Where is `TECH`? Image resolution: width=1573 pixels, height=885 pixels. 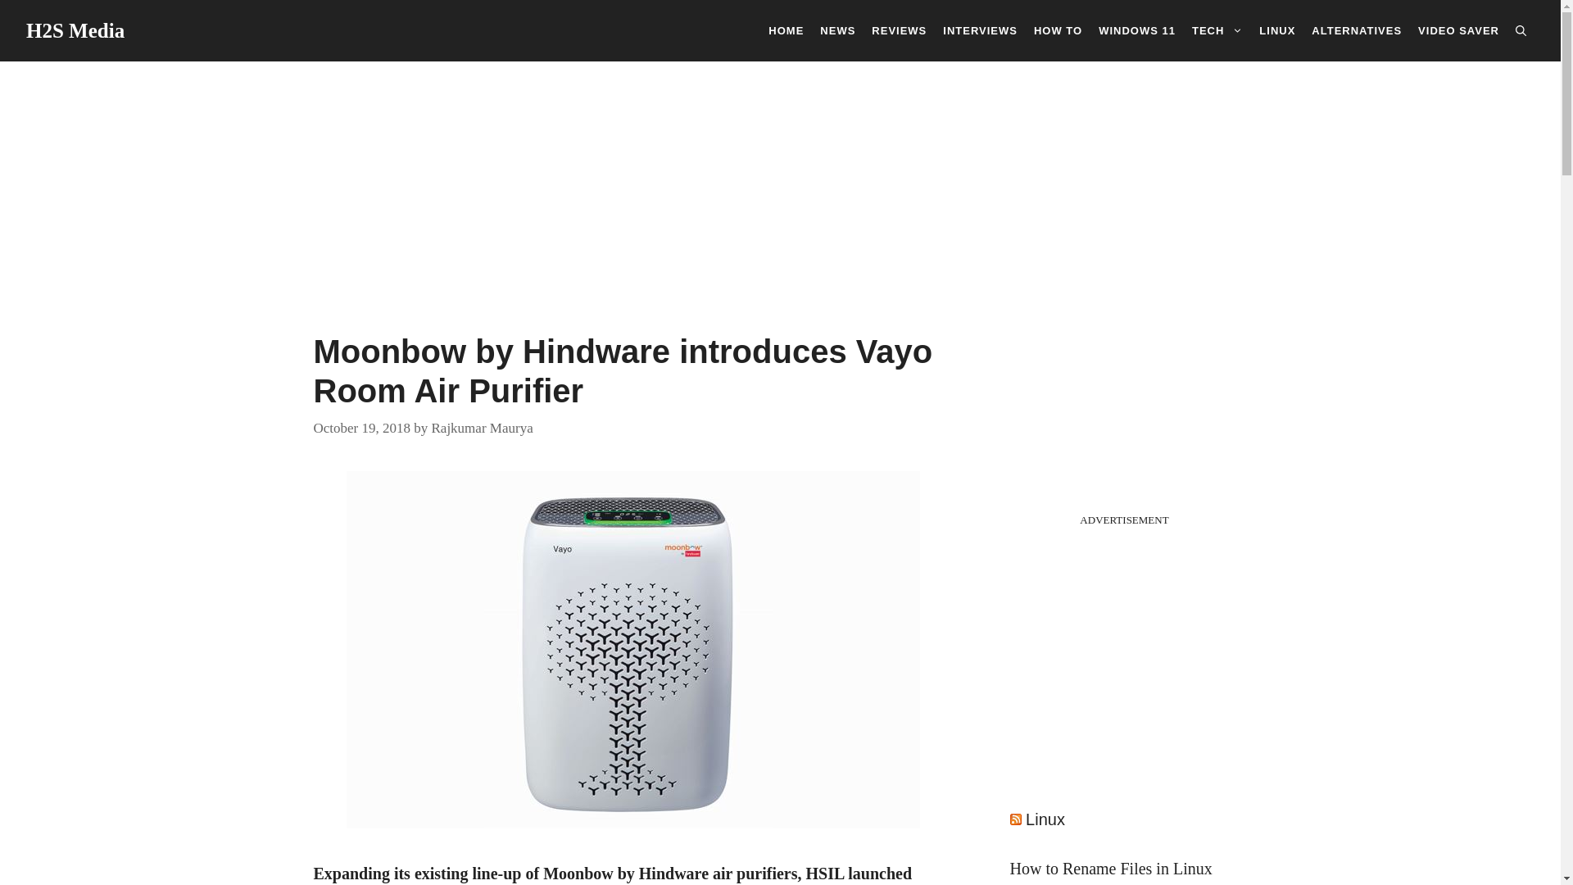 TECH is located at coordinates (1217, 29).